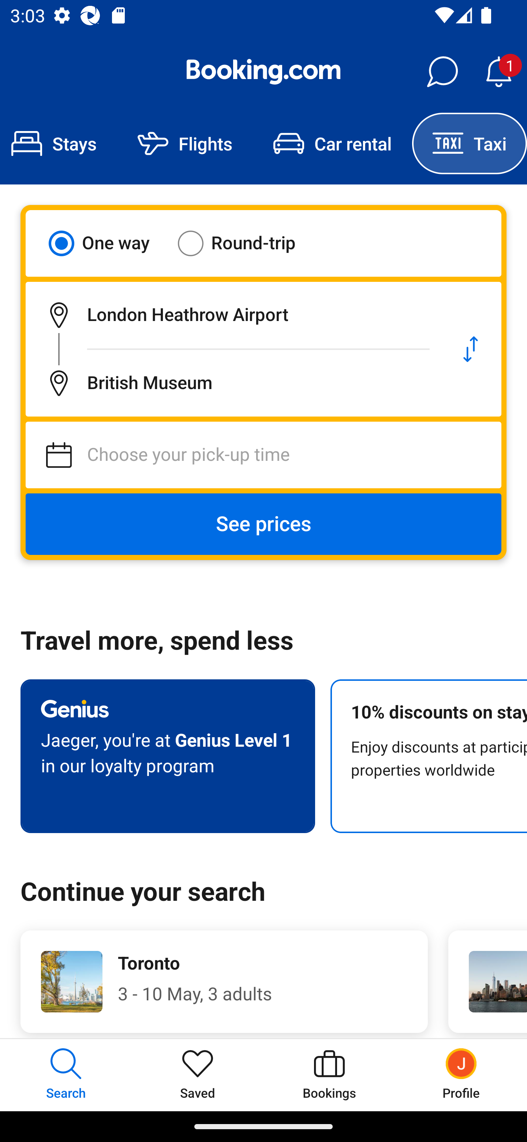 Image resolution: width=527 pixels, height=1142 pixels. Describe the element at coordinates (329, 1075) in the screenshot. I see `Bookings` at that location.